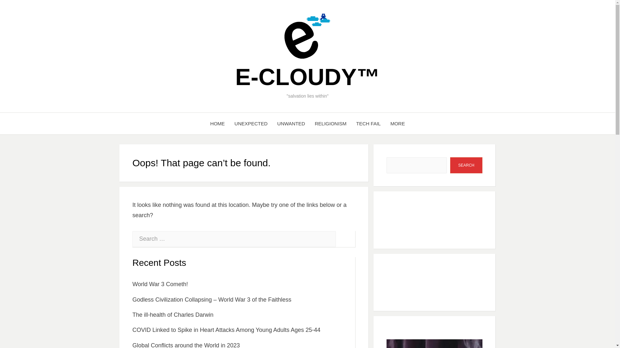 This screenshot has height=348, width=620. I want to click on HOME, so click(217, 124).